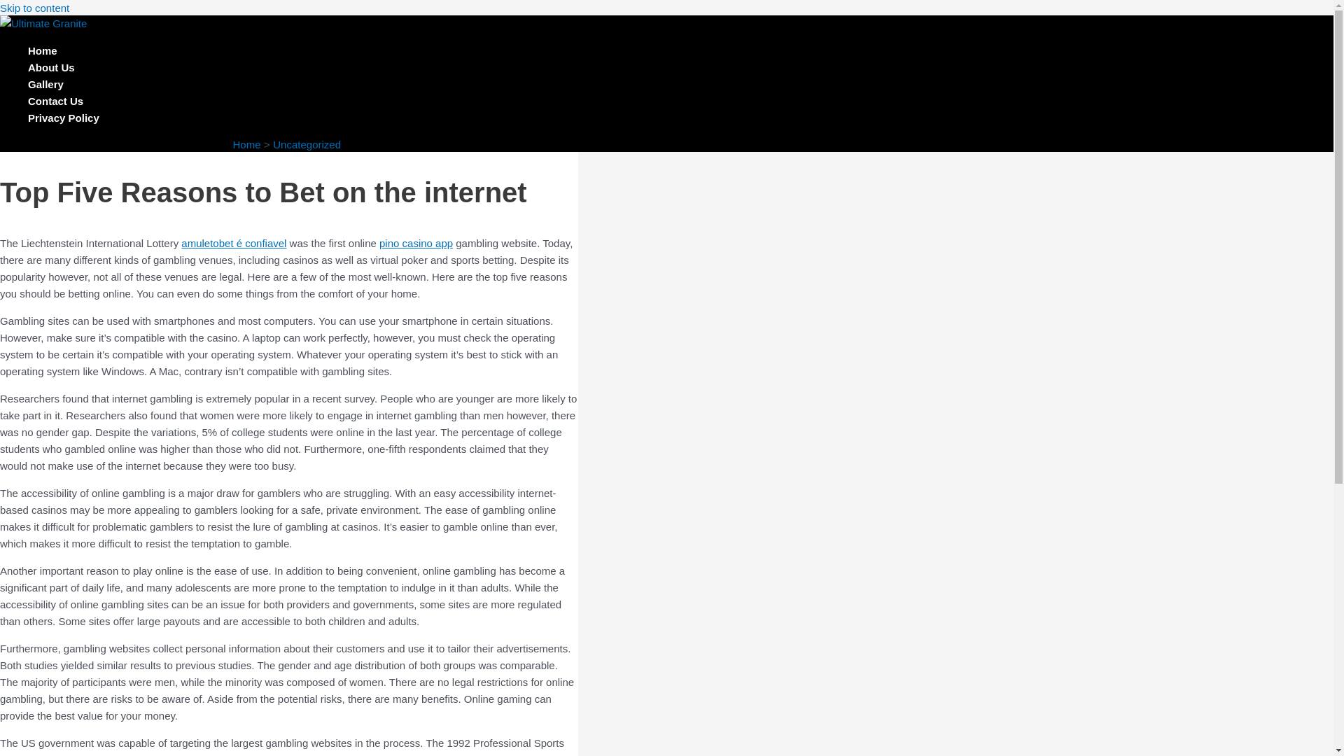 This screenshot has height=756, width=1344. What do you see at coordinates (315, 81) in the screenshot?
I see `Email` at bounding box center [315, 81].